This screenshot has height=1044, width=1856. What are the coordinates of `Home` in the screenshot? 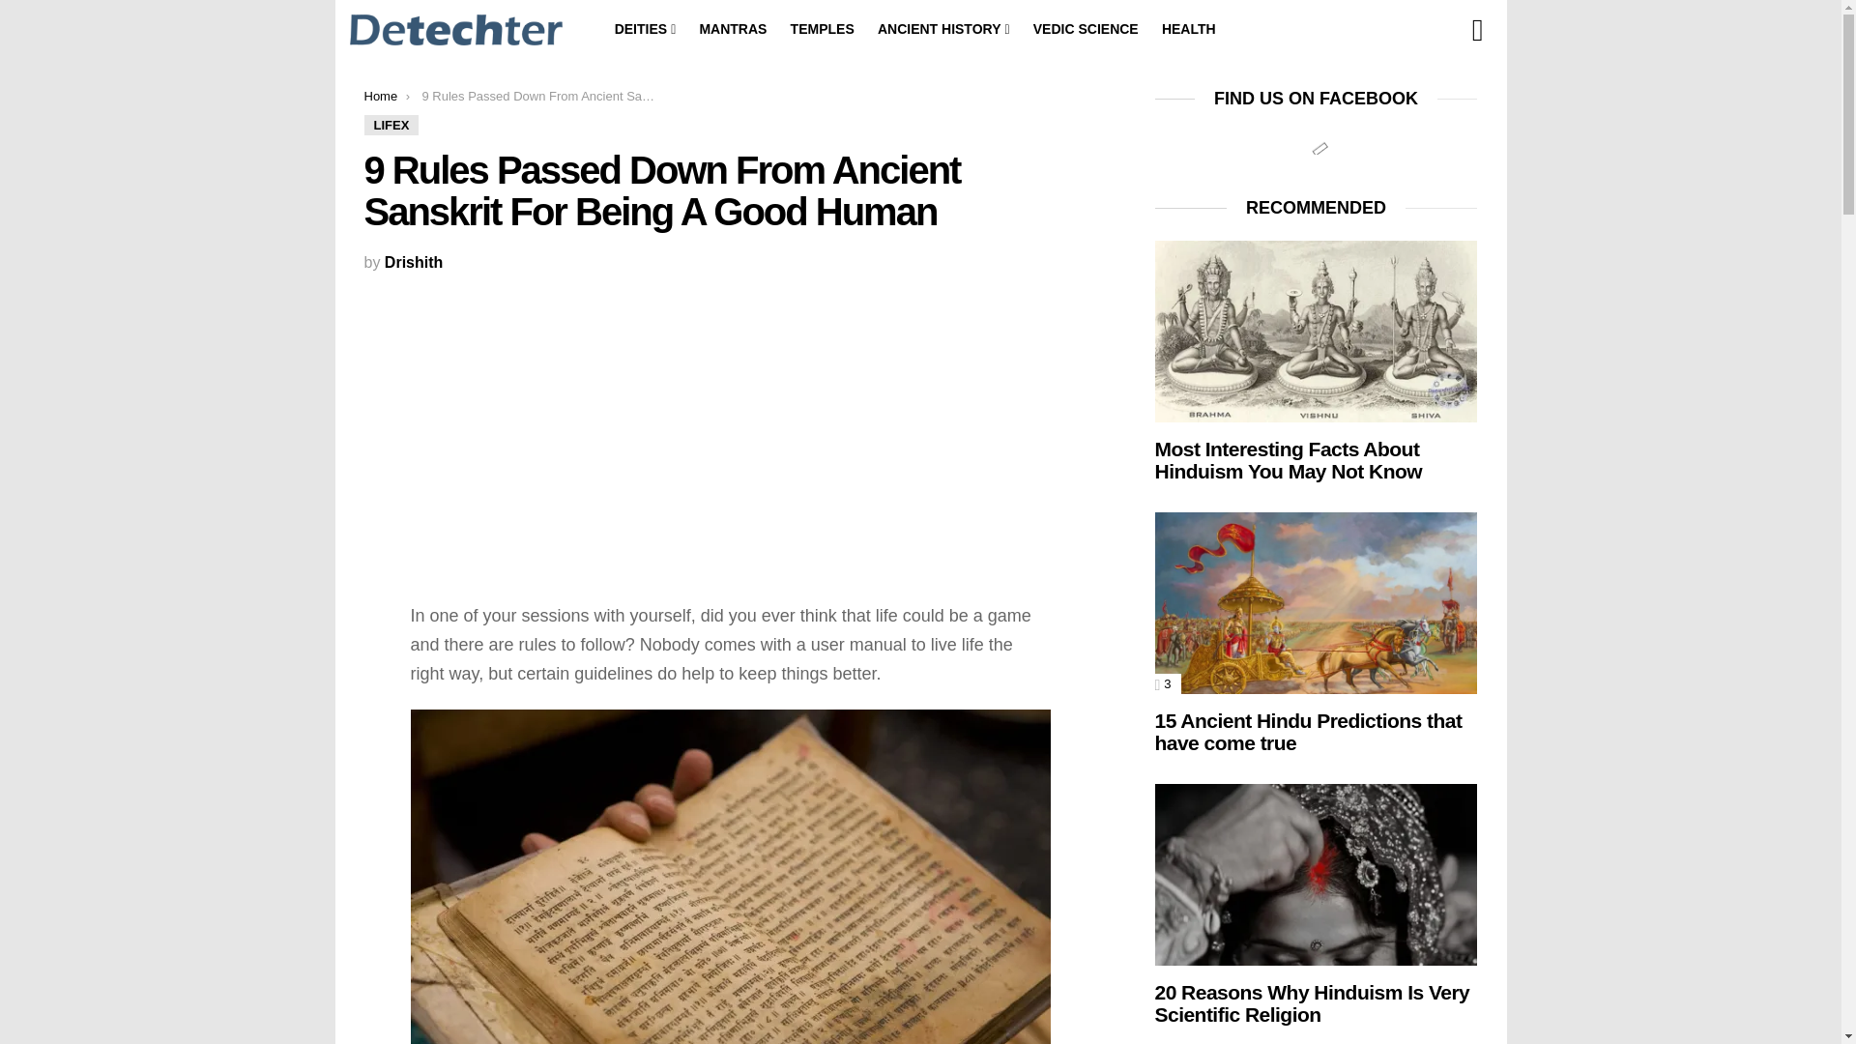 It's located at (380, 95).